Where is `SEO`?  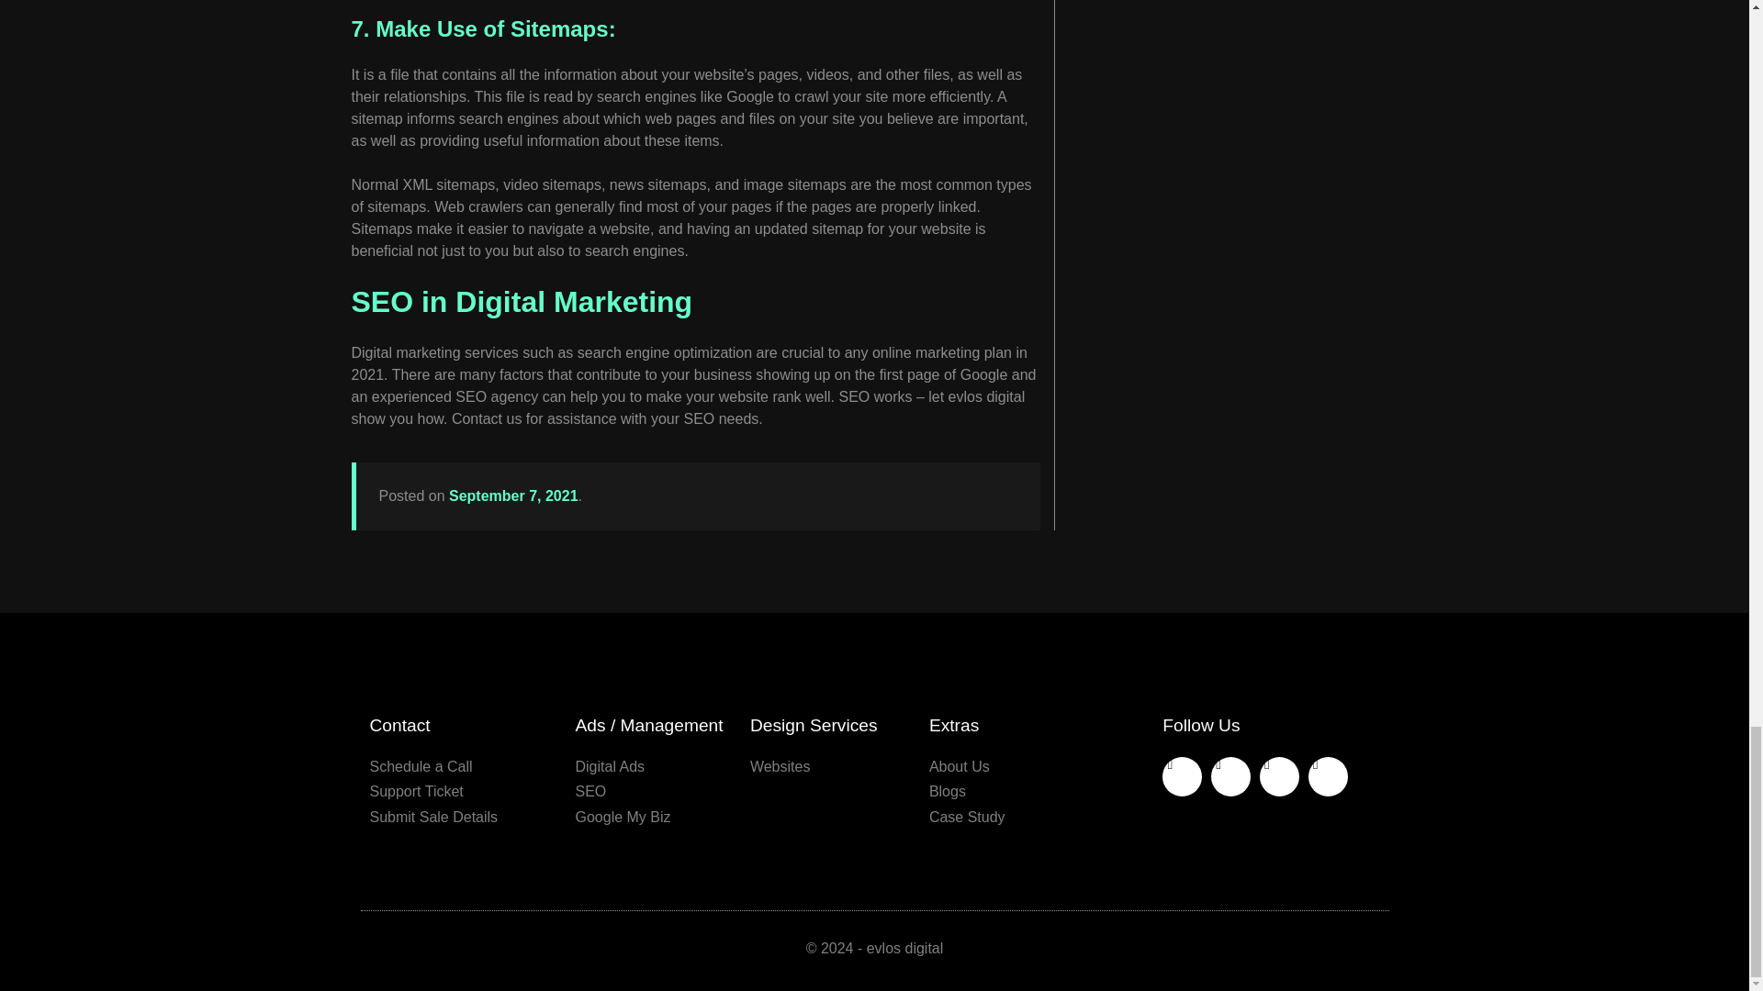
SEO is located at coordinates (652, 791).